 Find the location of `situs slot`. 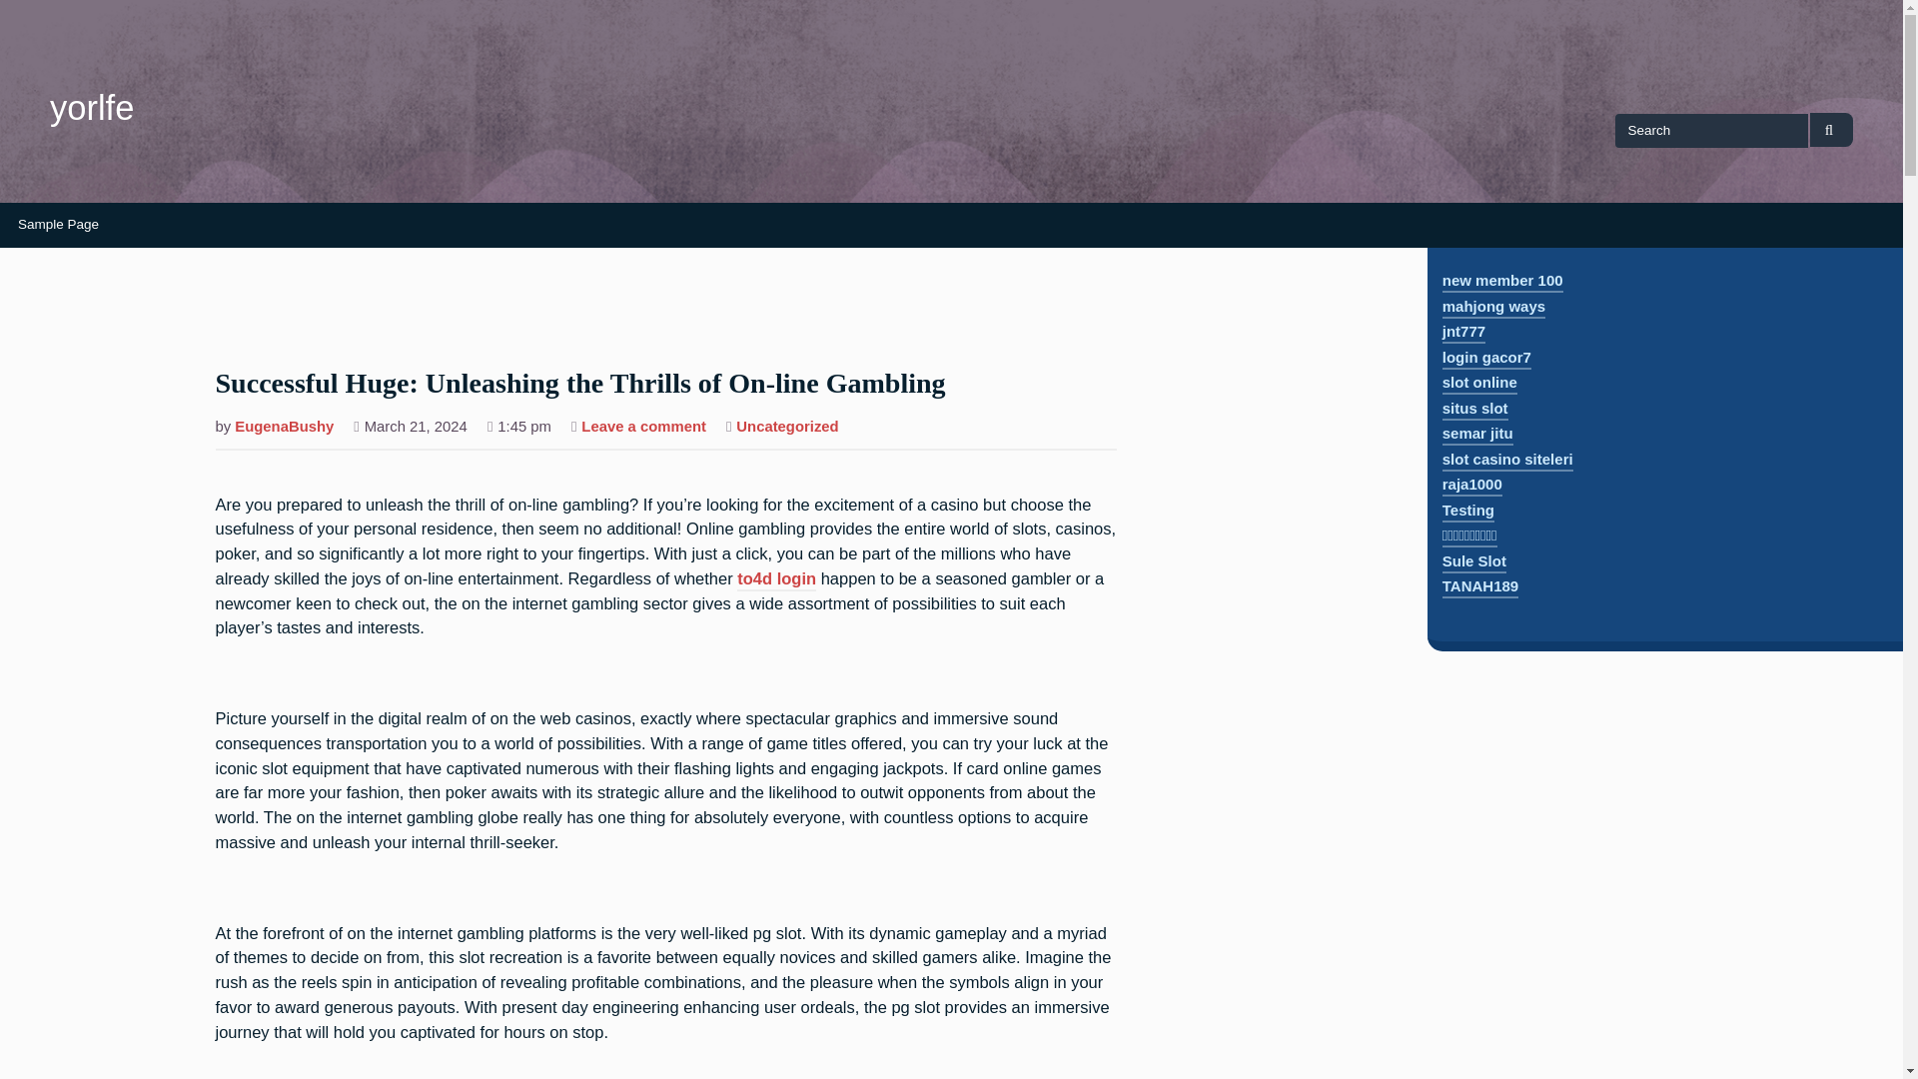

situs slot is located at coordinates (1474, 410).